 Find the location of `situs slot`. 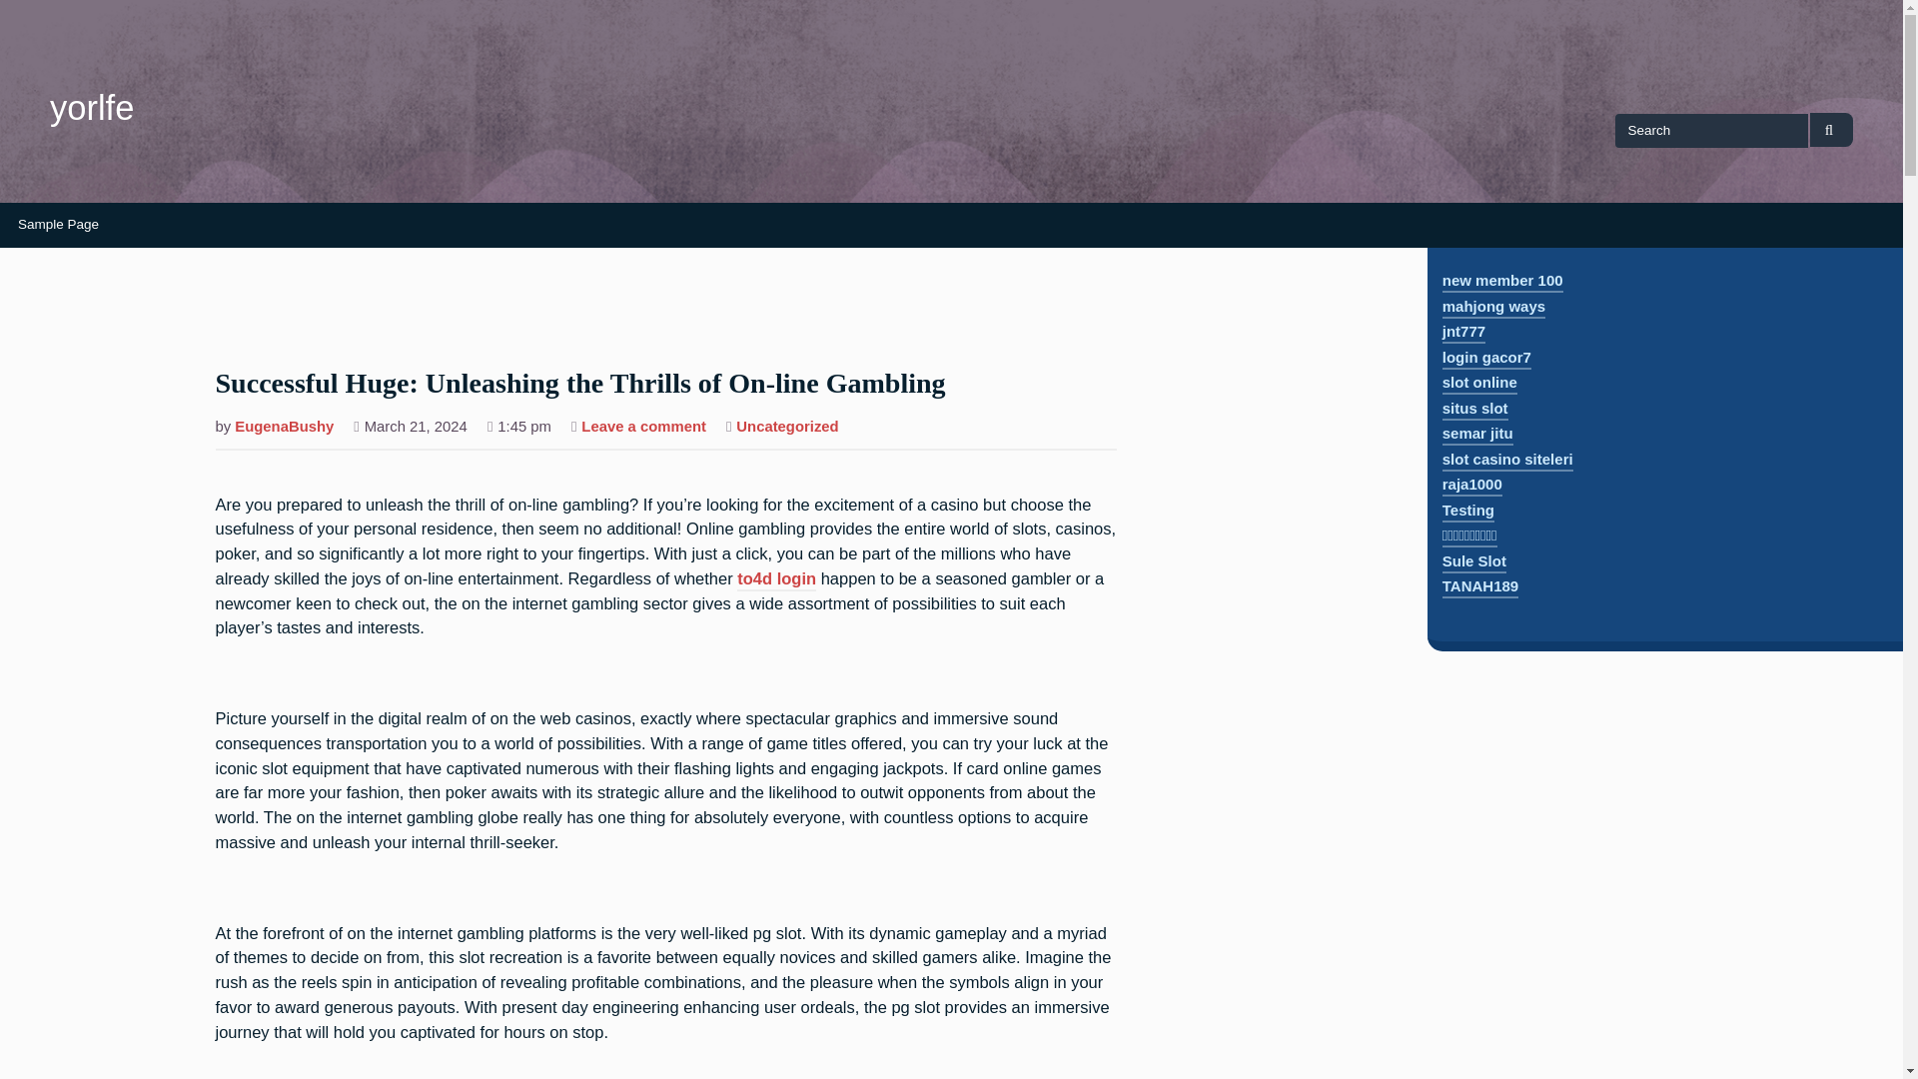

situs slot is located at coordinates (1474, 410).